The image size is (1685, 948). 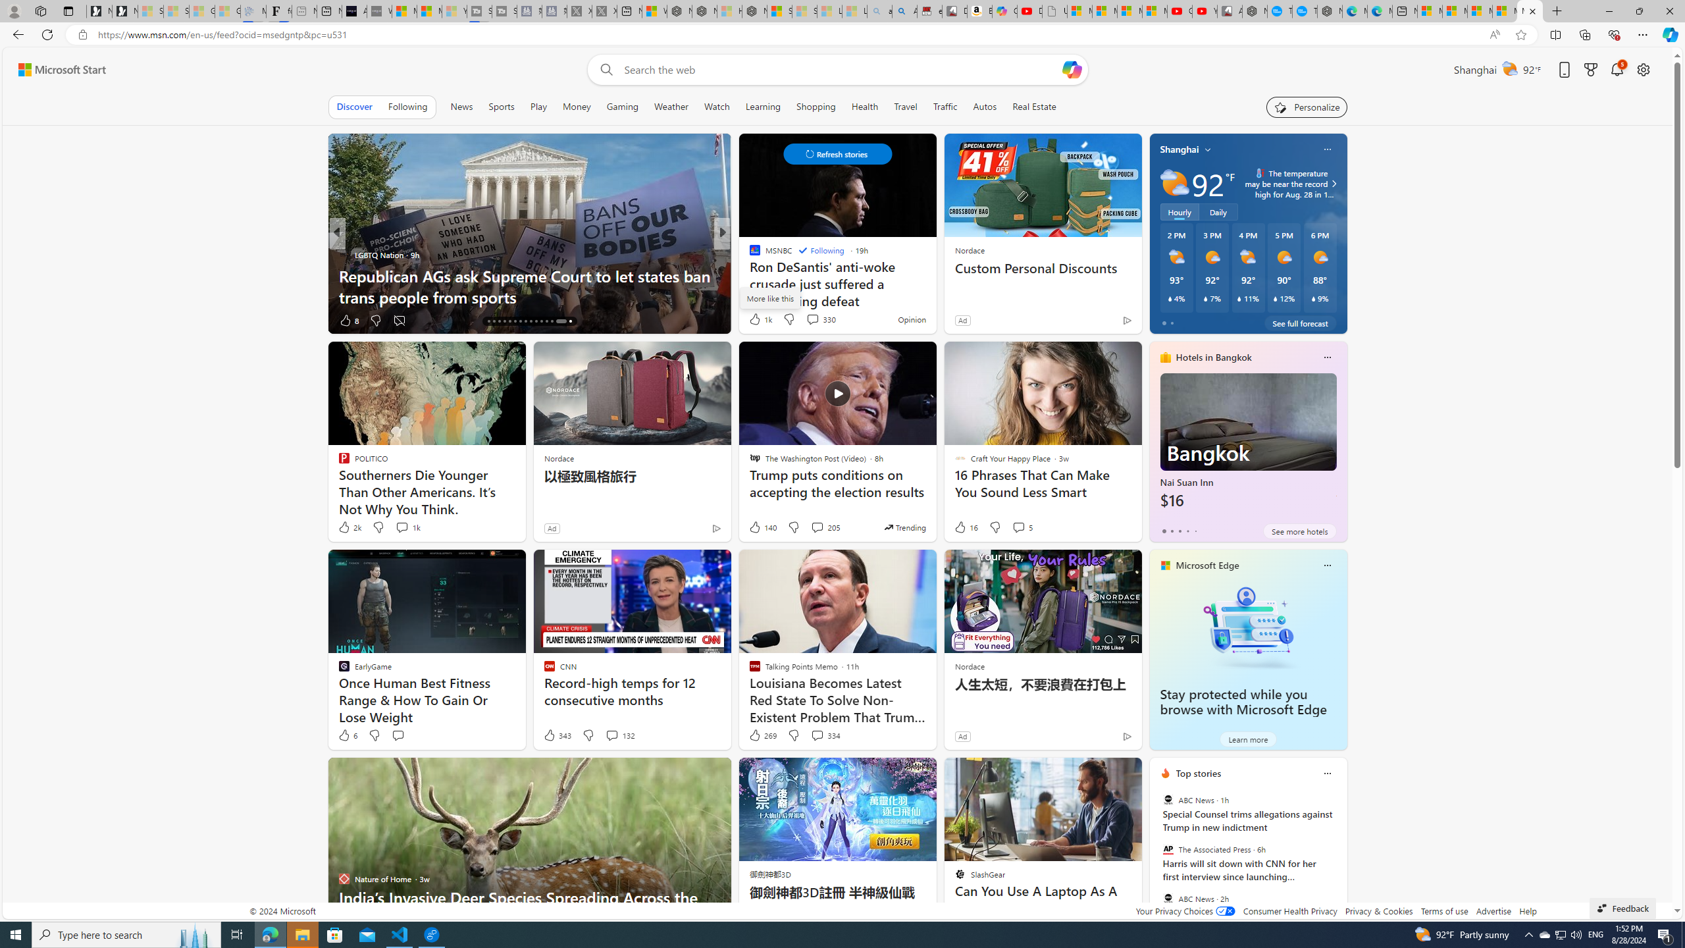 What do you see at coordinates (1054, 11) in the screenshot?
I see `Untitled` at bounding box center [1054, 11].